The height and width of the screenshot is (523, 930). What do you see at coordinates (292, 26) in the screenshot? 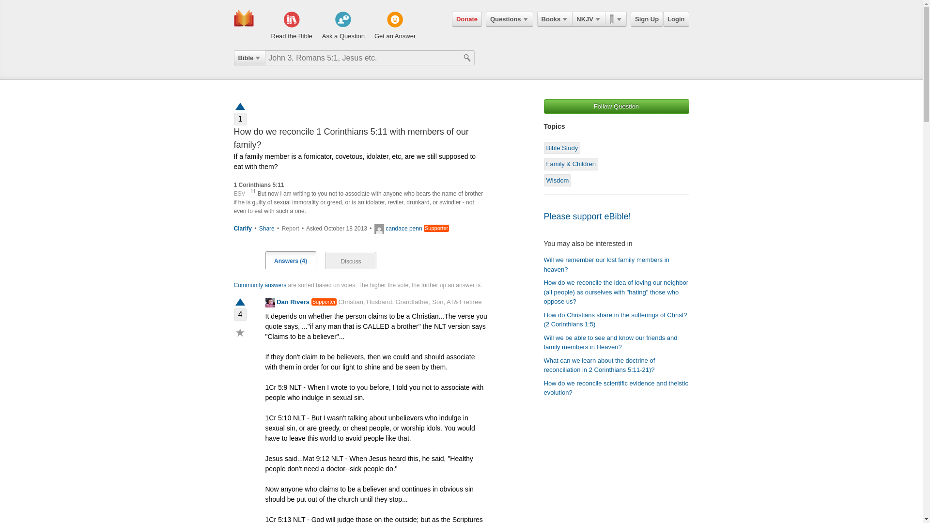
I see `Read the Bible` at bounding box center [292, 26].